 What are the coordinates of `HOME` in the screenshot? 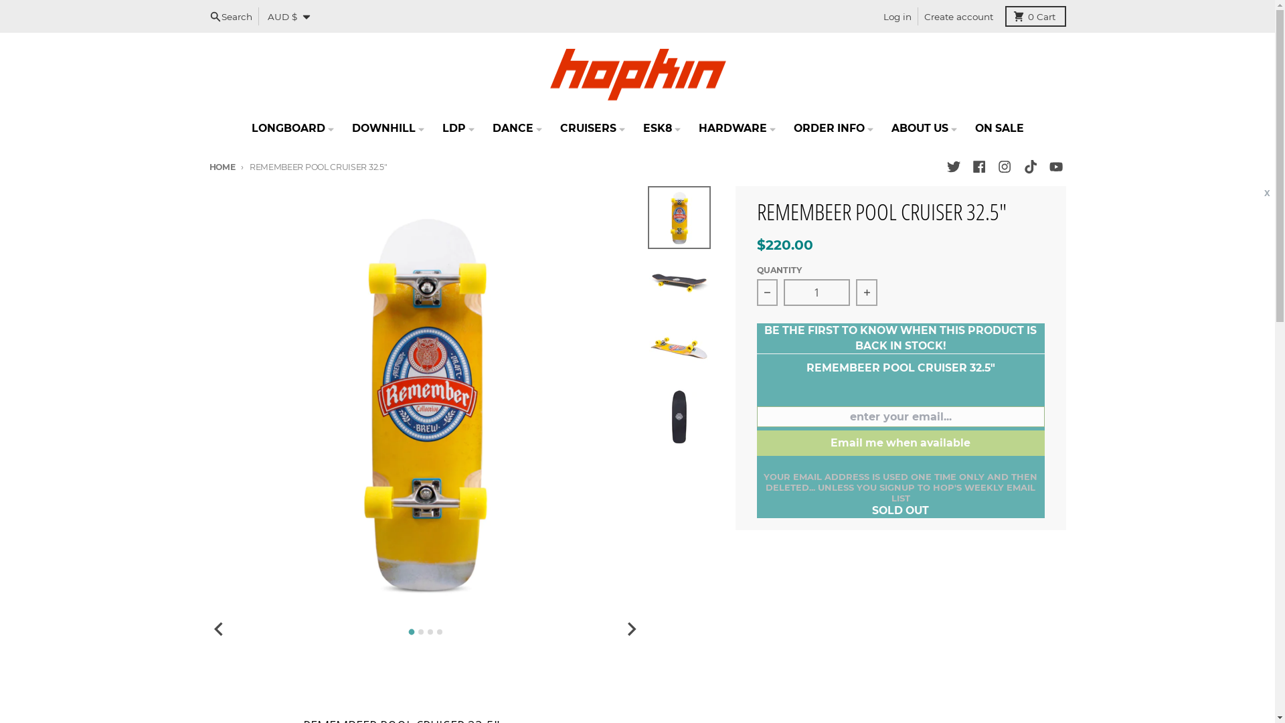 It's located at (222, 167).